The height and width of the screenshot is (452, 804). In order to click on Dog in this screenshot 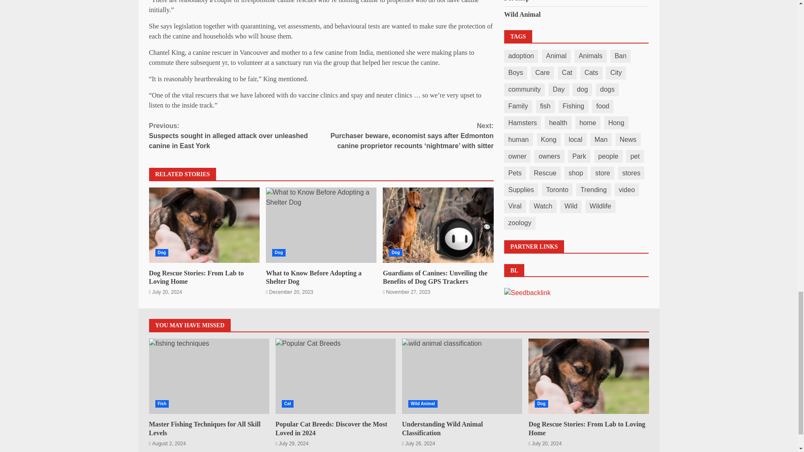, I will do `click(588, 376)`.